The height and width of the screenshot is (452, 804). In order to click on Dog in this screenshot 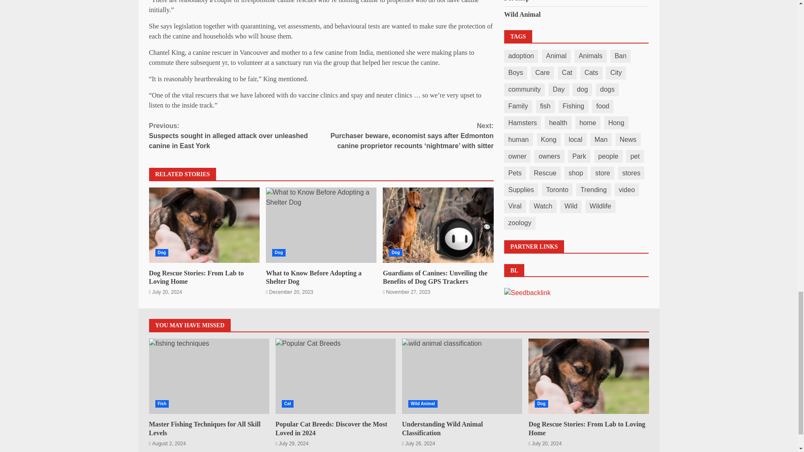, I will do `click(588, 376)`.